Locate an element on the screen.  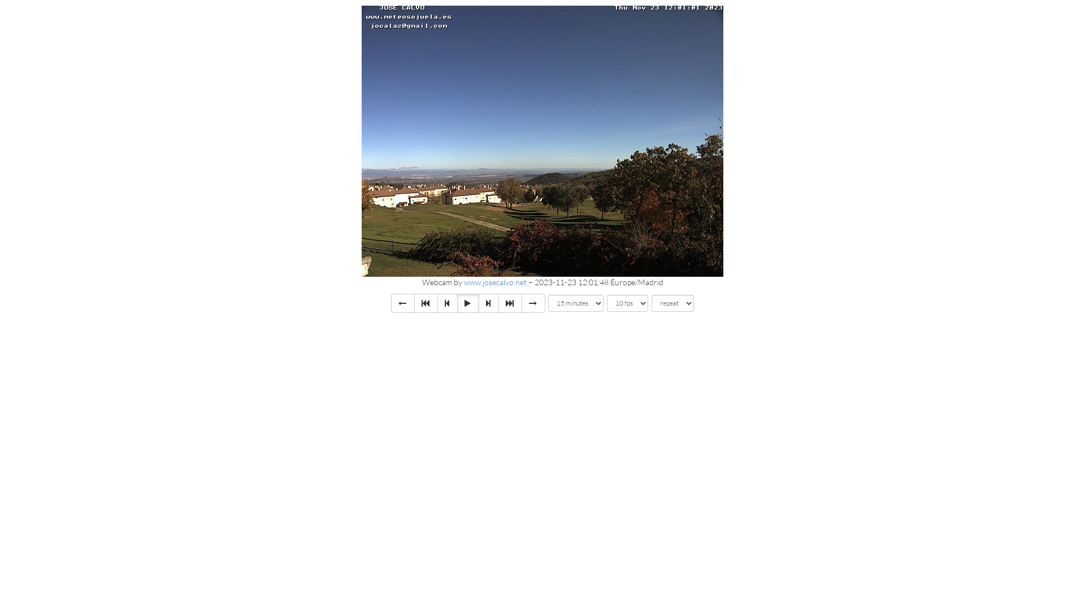
SOJUELA webcam is located at coordinates (542, 141).